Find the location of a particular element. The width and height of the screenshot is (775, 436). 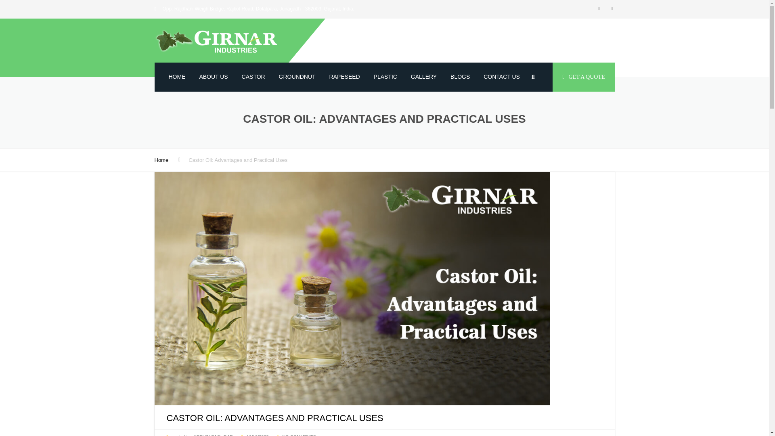

GROUNDNUT is located at coordinates (297, 77).